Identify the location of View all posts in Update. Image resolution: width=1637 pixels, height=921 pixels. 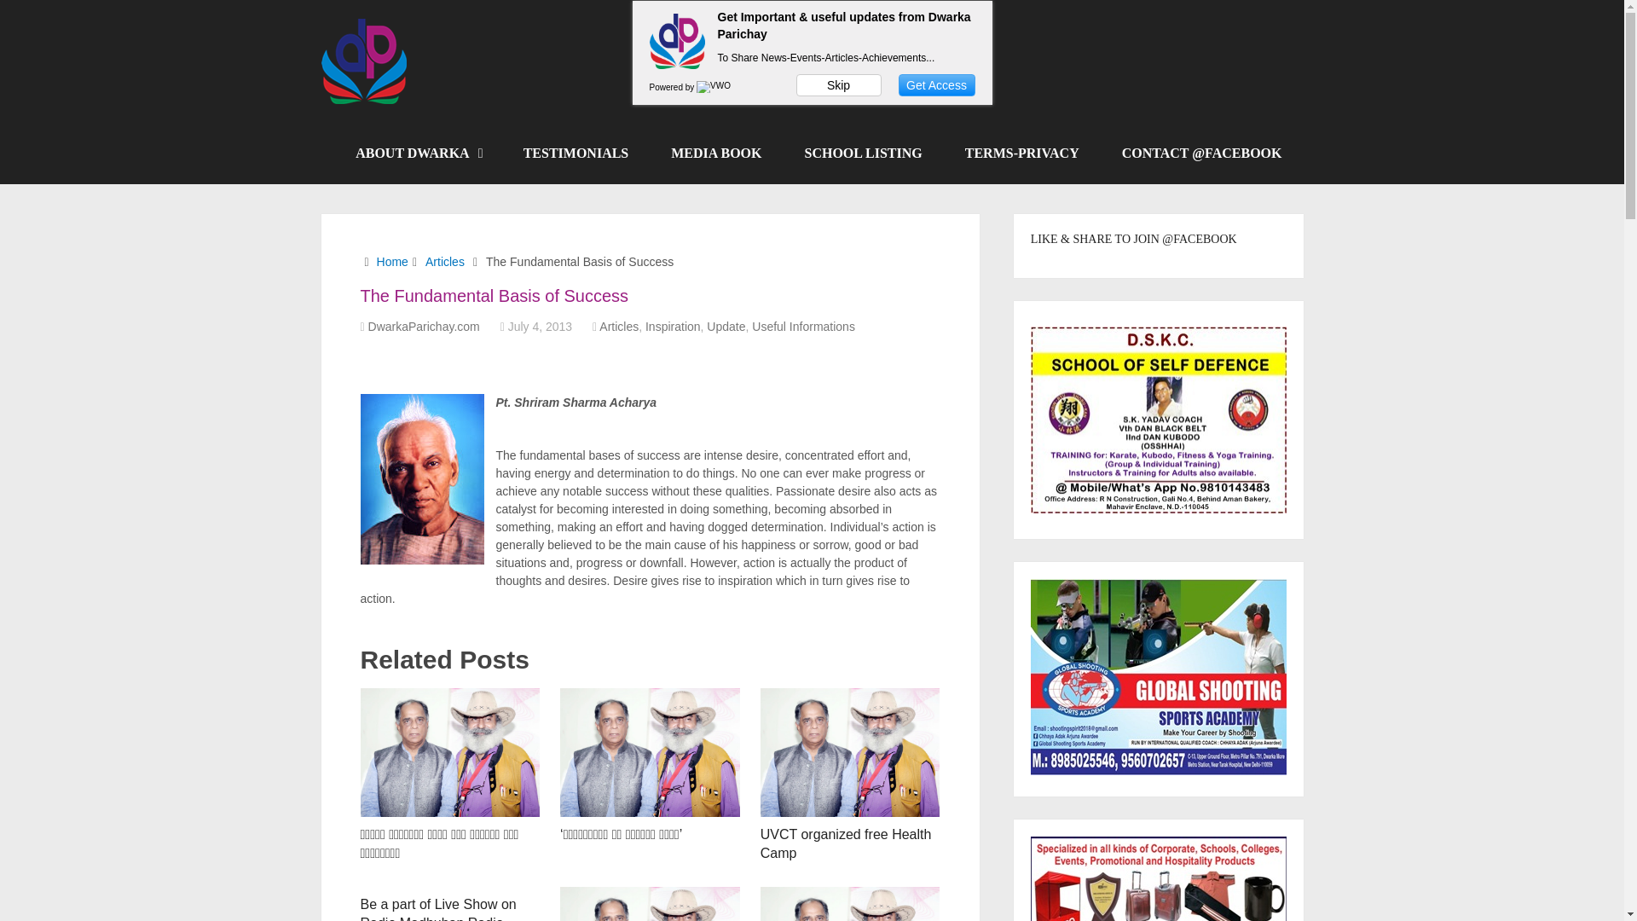
(726, 326).